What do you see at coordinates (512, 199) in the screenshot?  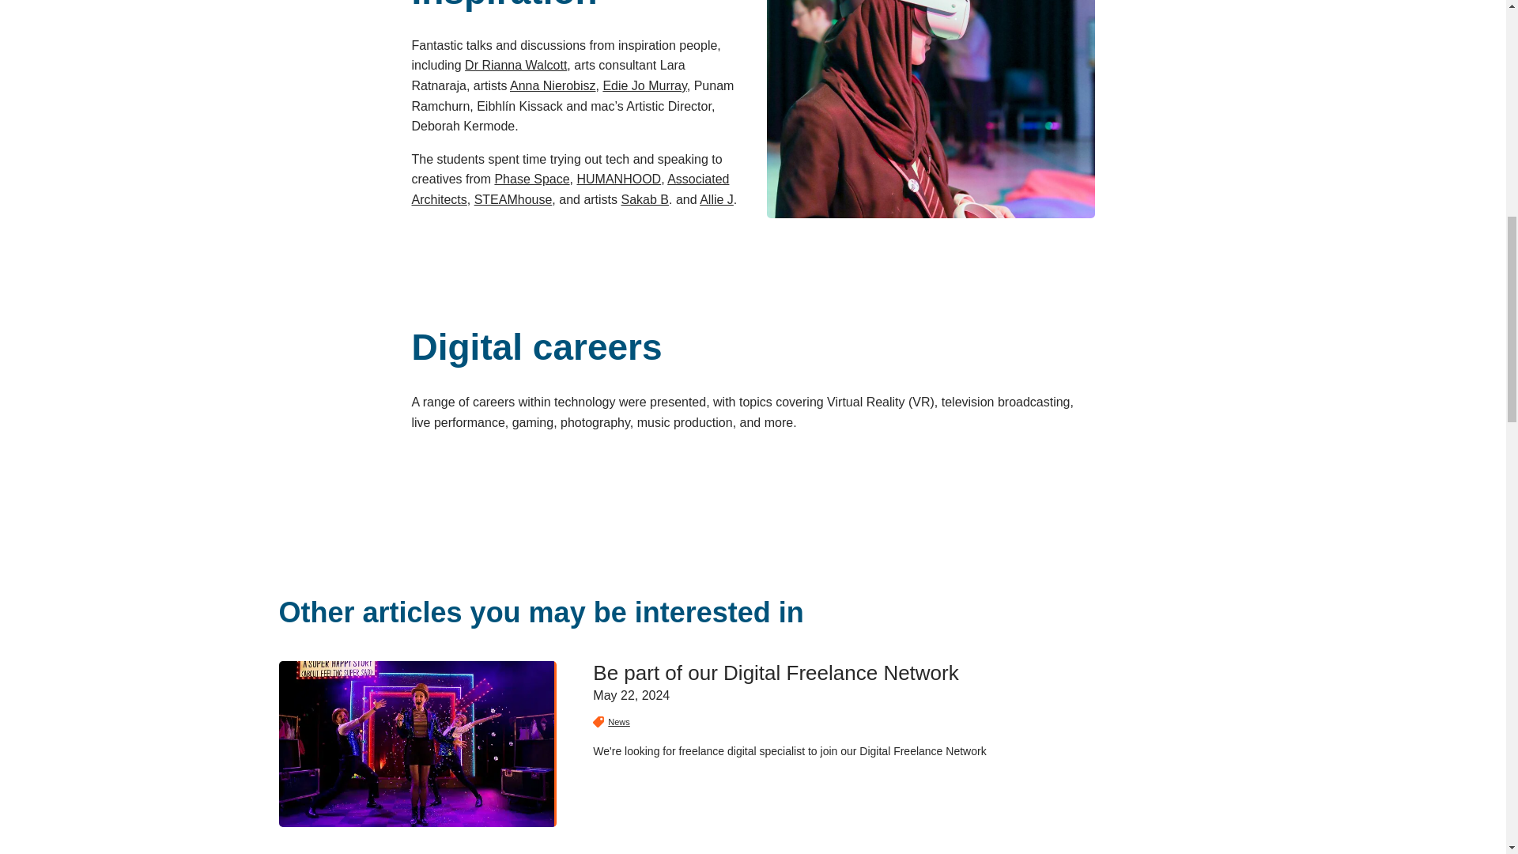 I see `STEAMhouse` at bounding box center [512, 199].